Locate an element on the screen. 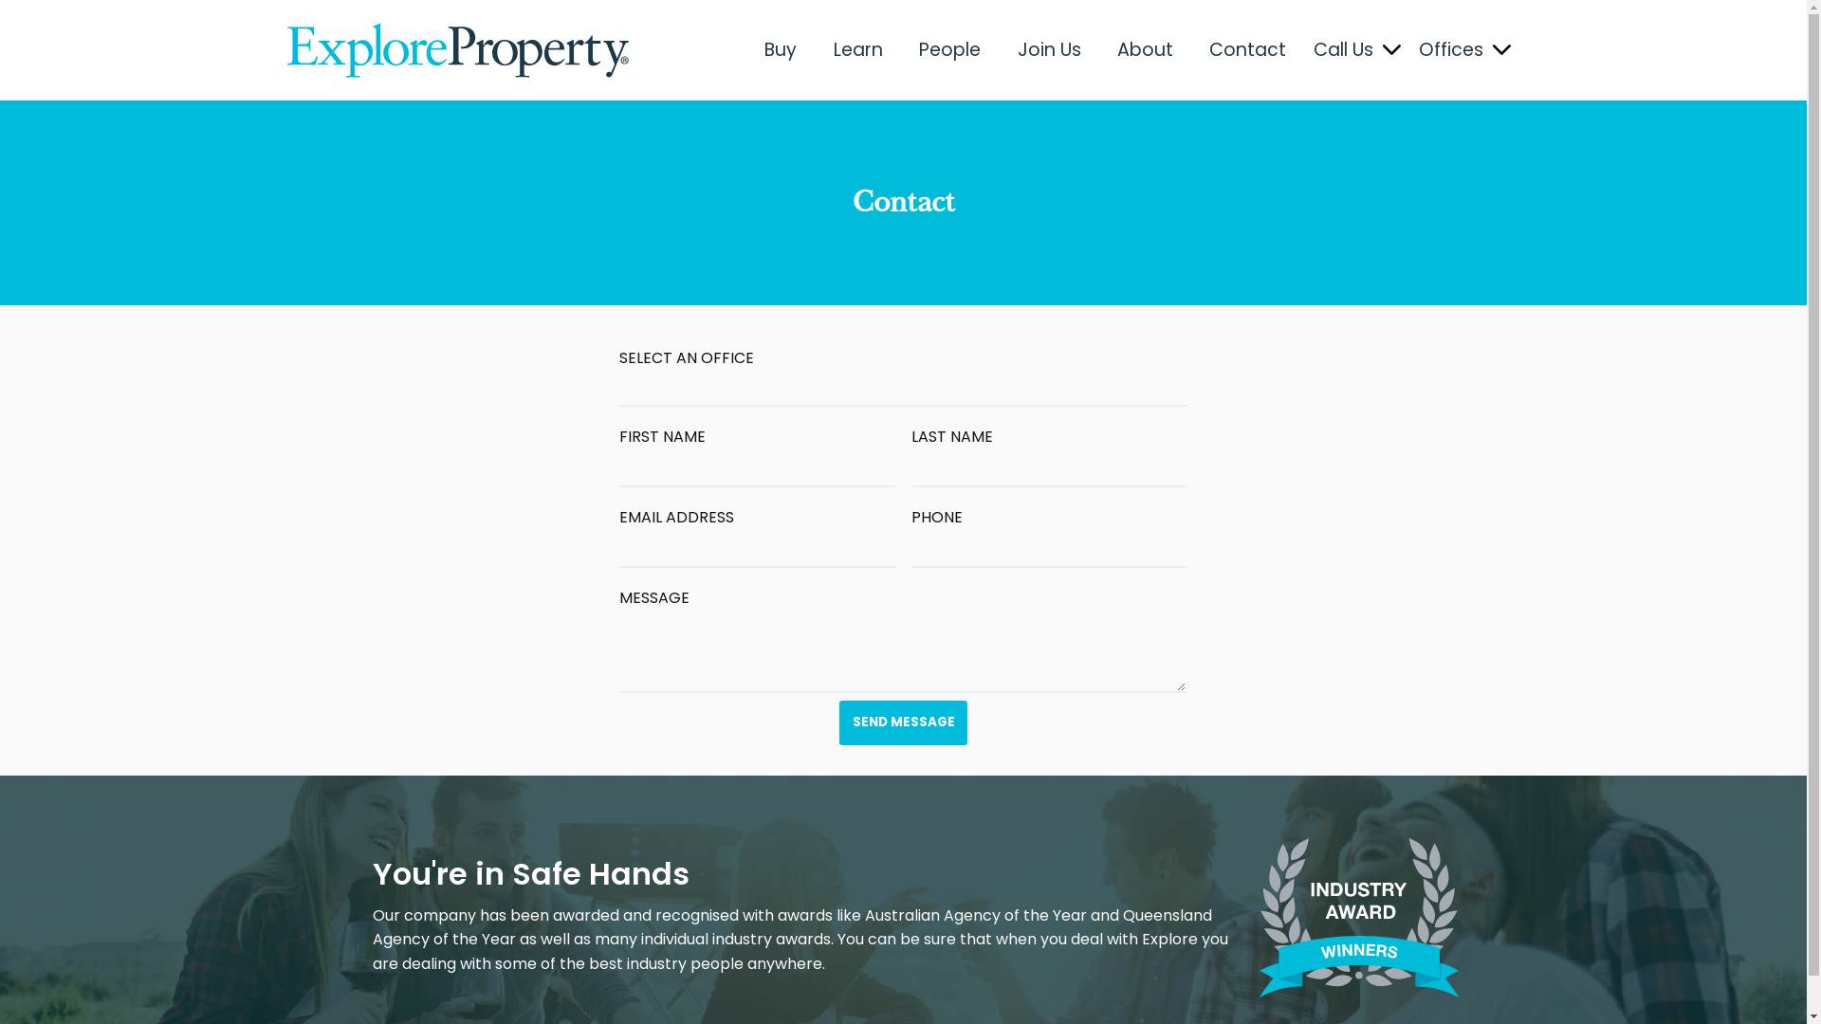  SEND MESSAGE is located at coordinates (903, 722).